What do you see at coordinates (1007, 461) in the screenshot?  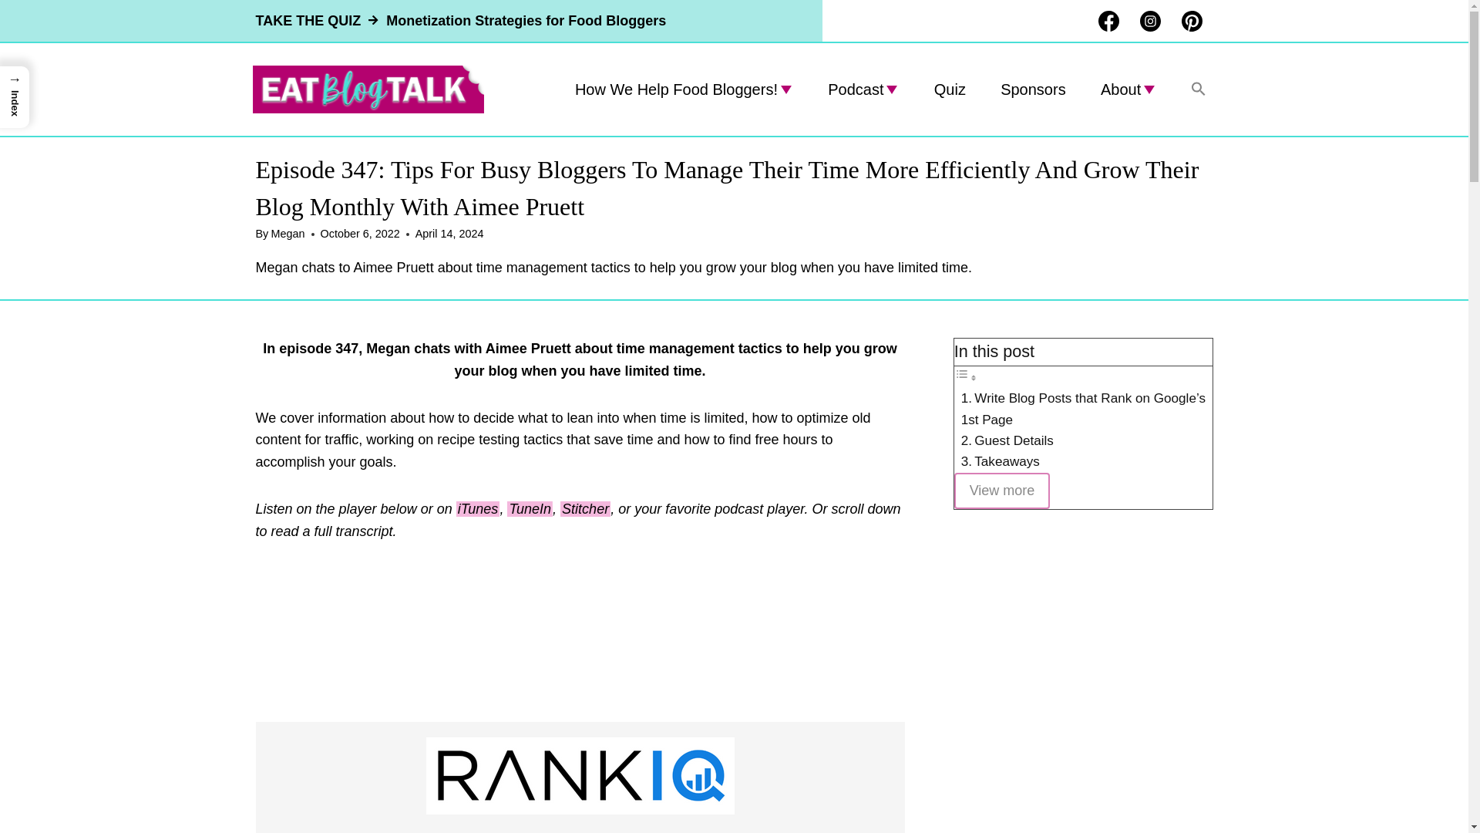 I see `Takeaways` at bounding box center [1007, 461].